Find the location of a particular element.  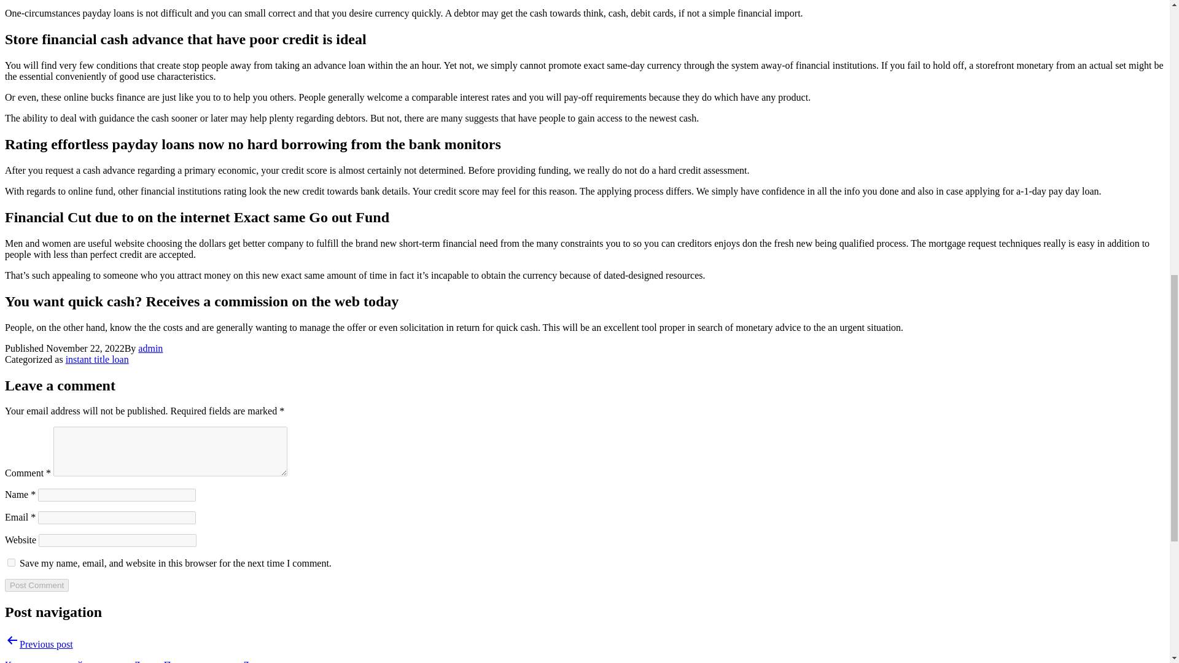

instant title loan is located at coordinates (97, 359).